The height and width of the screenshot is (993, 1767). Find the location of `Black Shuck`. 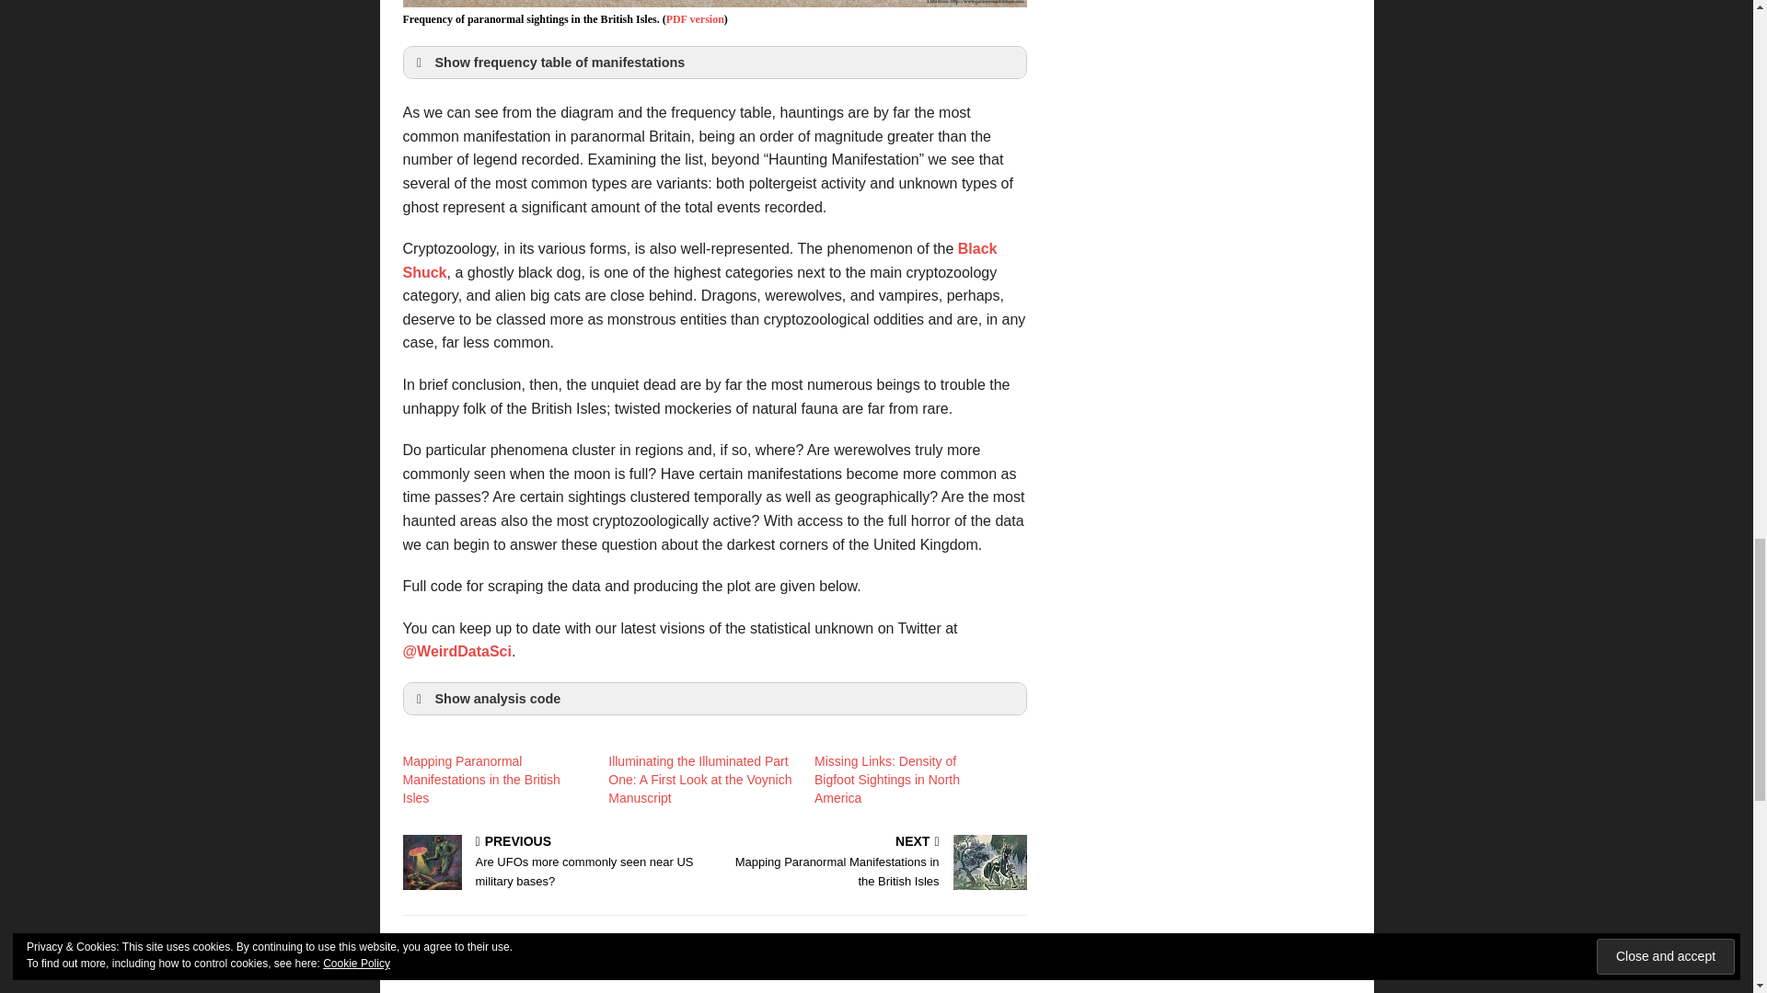

Black Shuck is located at coordinates (555, 862).